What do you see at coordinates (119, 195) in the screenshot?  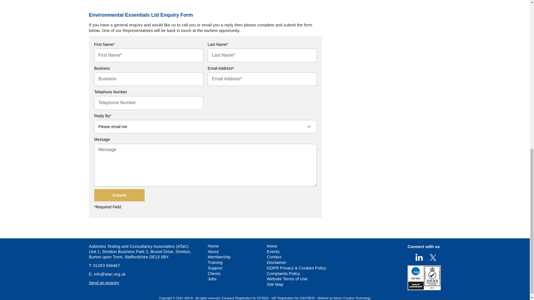 I see `Submit` at bounding box center [119, 195].